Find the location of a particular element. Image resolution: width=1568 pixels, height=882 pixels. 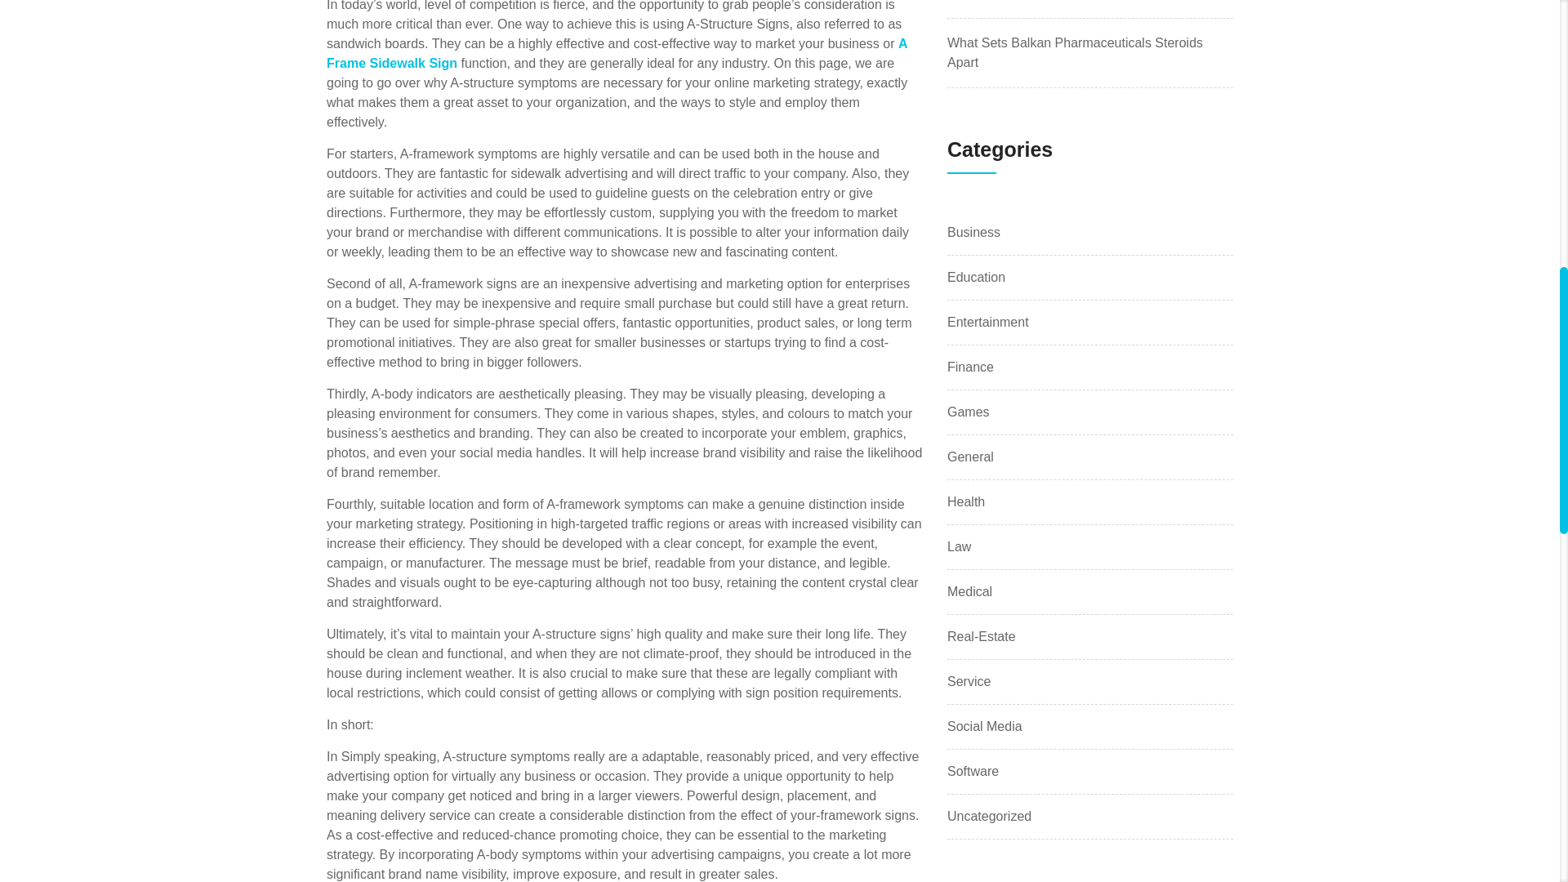

Medical is located at coordinates (969, 591).